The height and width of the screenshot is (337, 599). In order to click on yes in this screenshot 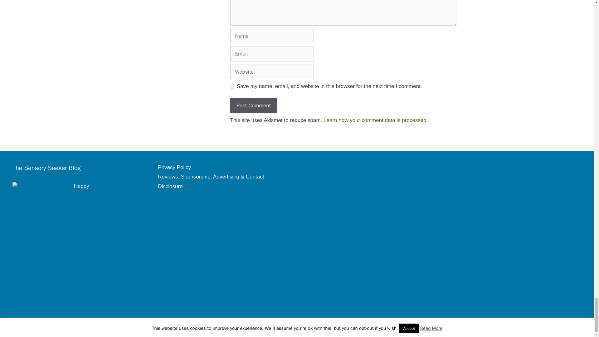, I will do `click(232, 87)`.